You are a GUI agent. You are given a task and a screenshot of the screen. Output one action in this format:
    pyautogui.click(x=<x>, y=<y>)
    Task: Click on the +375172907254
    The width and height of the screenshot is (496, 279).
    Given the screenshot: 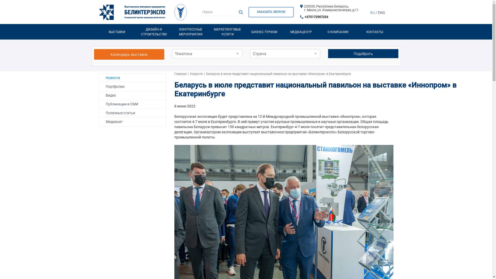 What is the action you would take?
    pyautogui.click(x=316, y=17)
    